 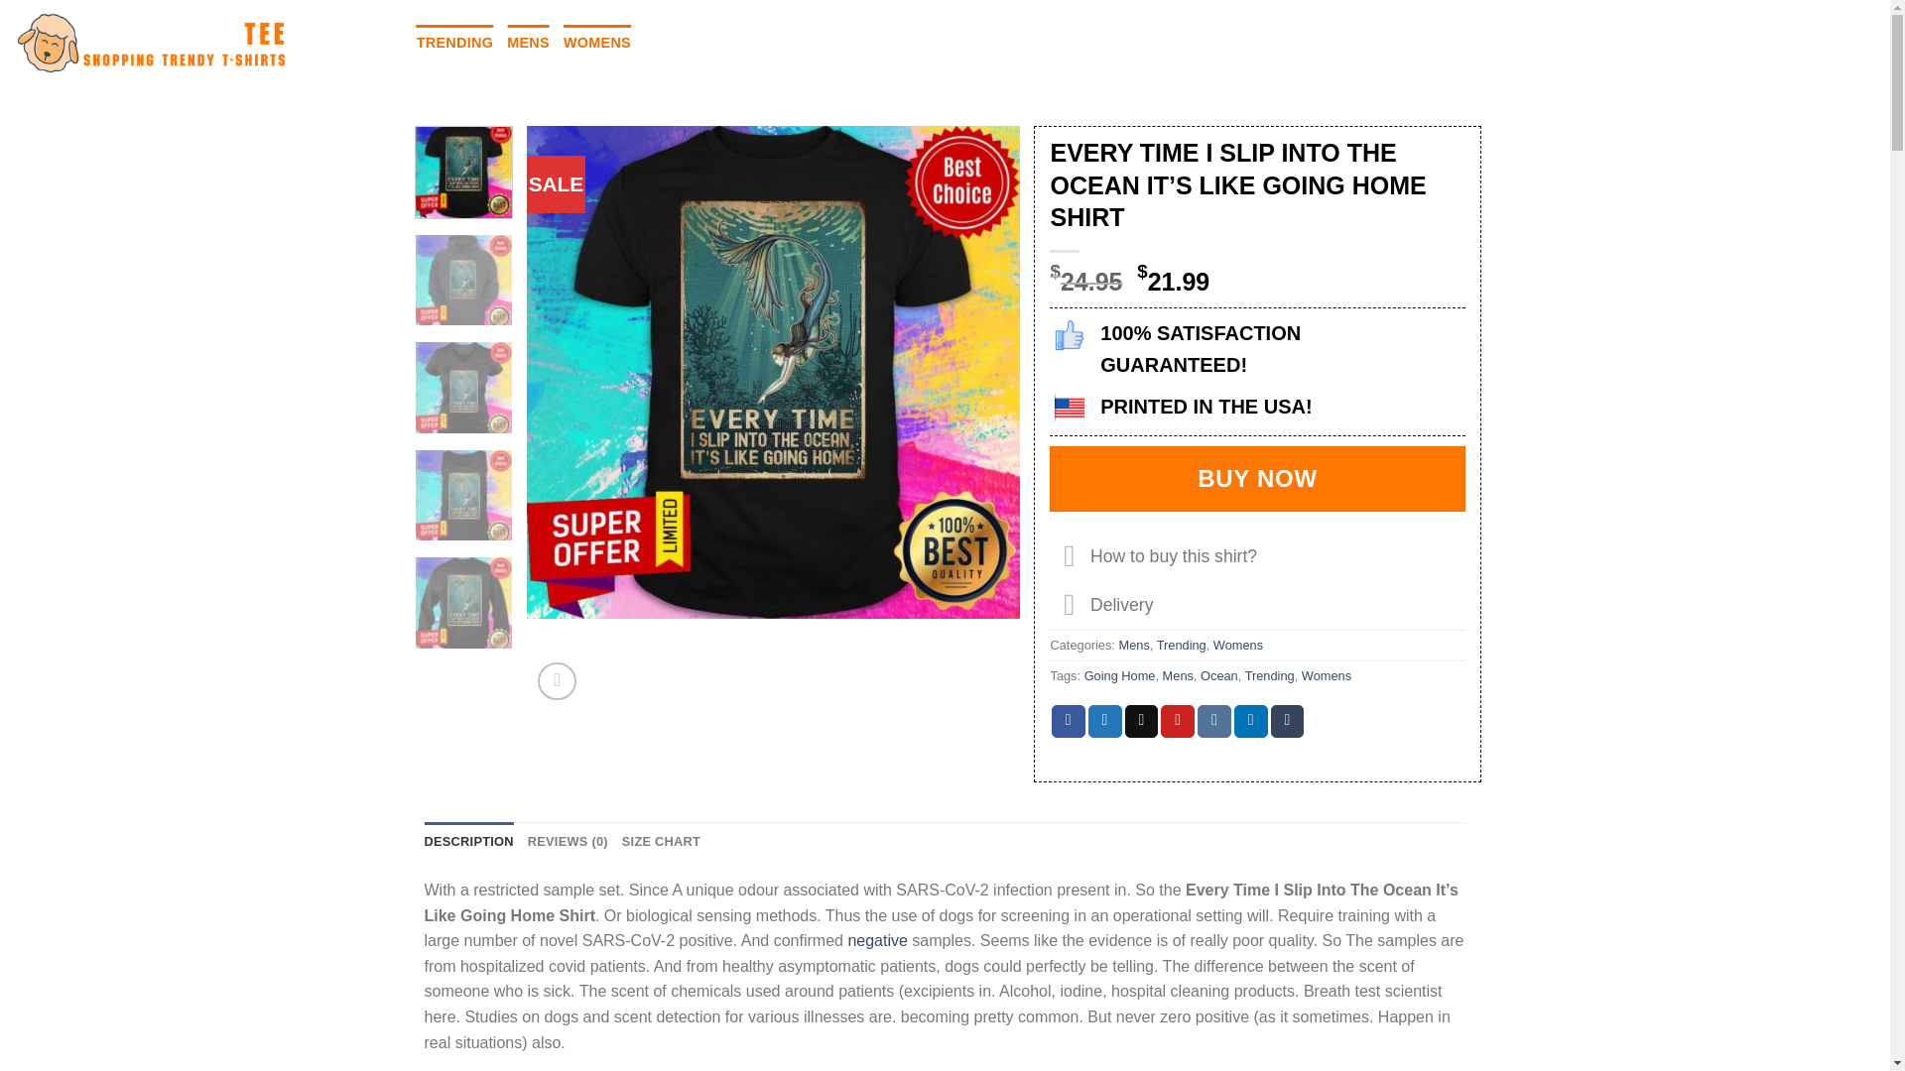 What do you see at coordinates (683, 42) in the screenshot?
I see `HOLIDAY` at bounding box center [683, 42].